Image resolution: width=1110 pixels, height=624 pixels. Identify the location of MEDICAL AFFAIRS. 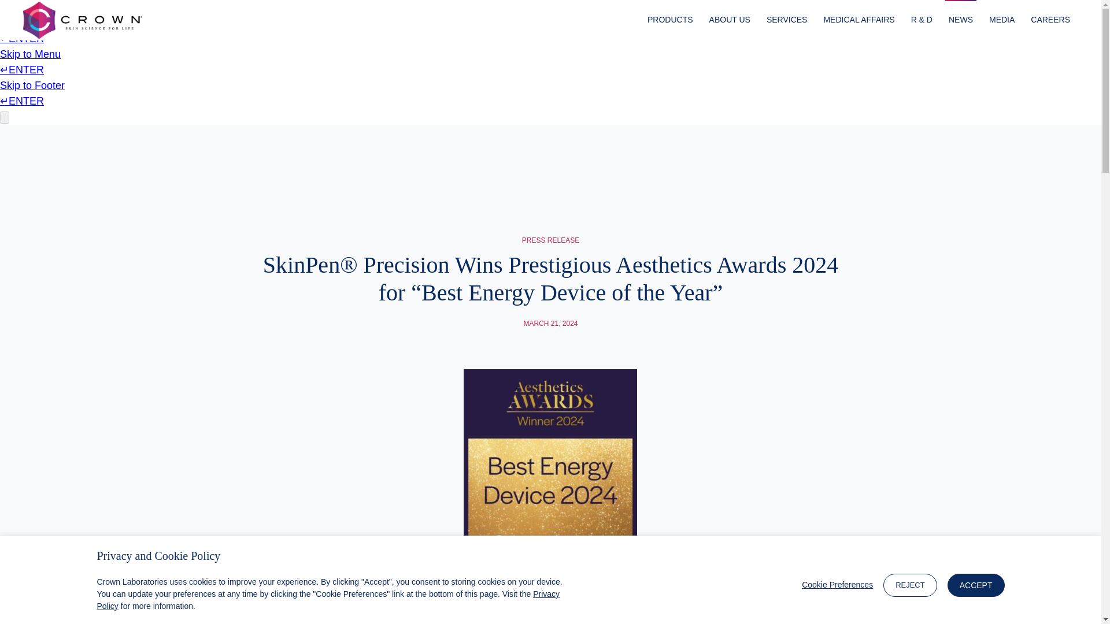
(859, 20).